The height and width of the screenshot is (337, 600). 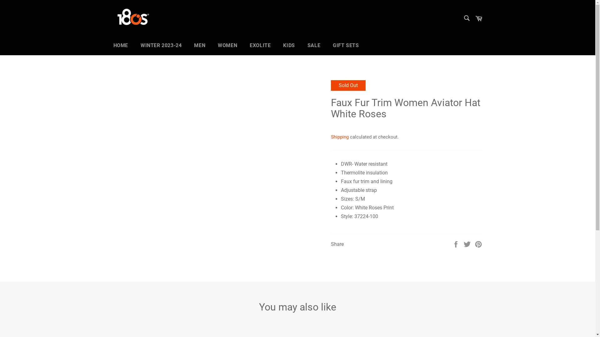 I want to click on Share this on Facebook, so click(x=456, y=245).